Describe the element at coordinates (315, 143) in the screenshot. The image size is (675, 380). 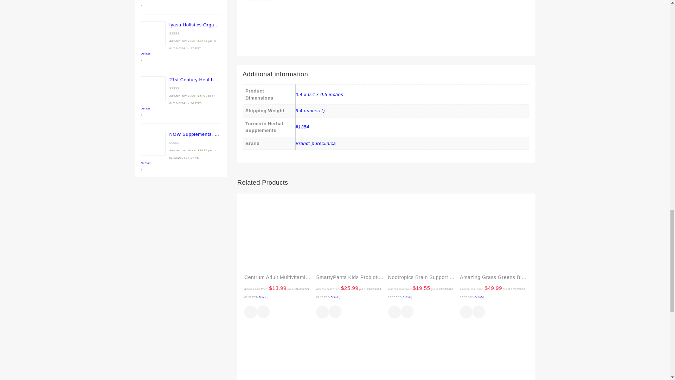
I see `Brand: pureclinica` at that location.